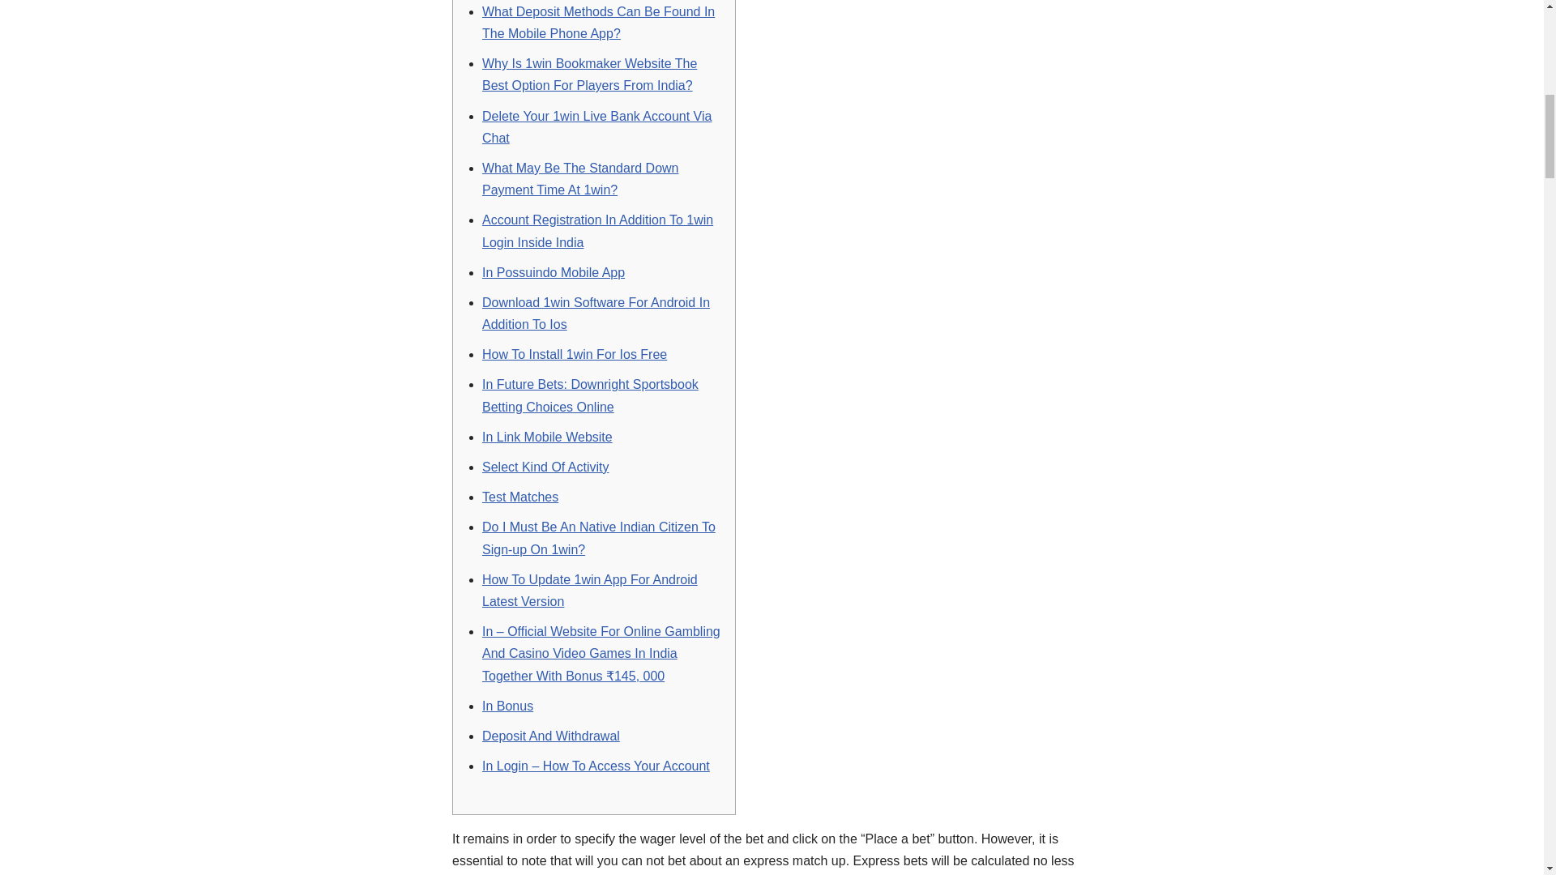  Describe the element at coordinates (597, 230) in the screenshot. I see `Account Registration In Addition To 1win Login Inside India` at that location.